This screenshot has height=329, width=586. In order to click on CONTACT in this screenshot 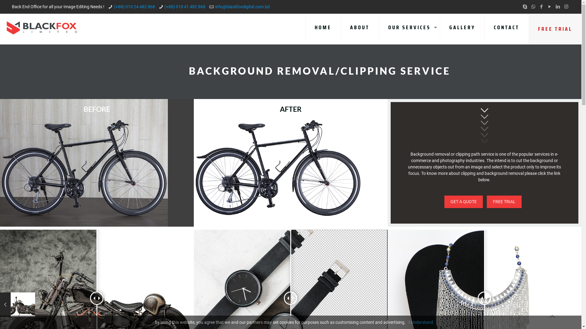, I will do `click(507, 27)`.